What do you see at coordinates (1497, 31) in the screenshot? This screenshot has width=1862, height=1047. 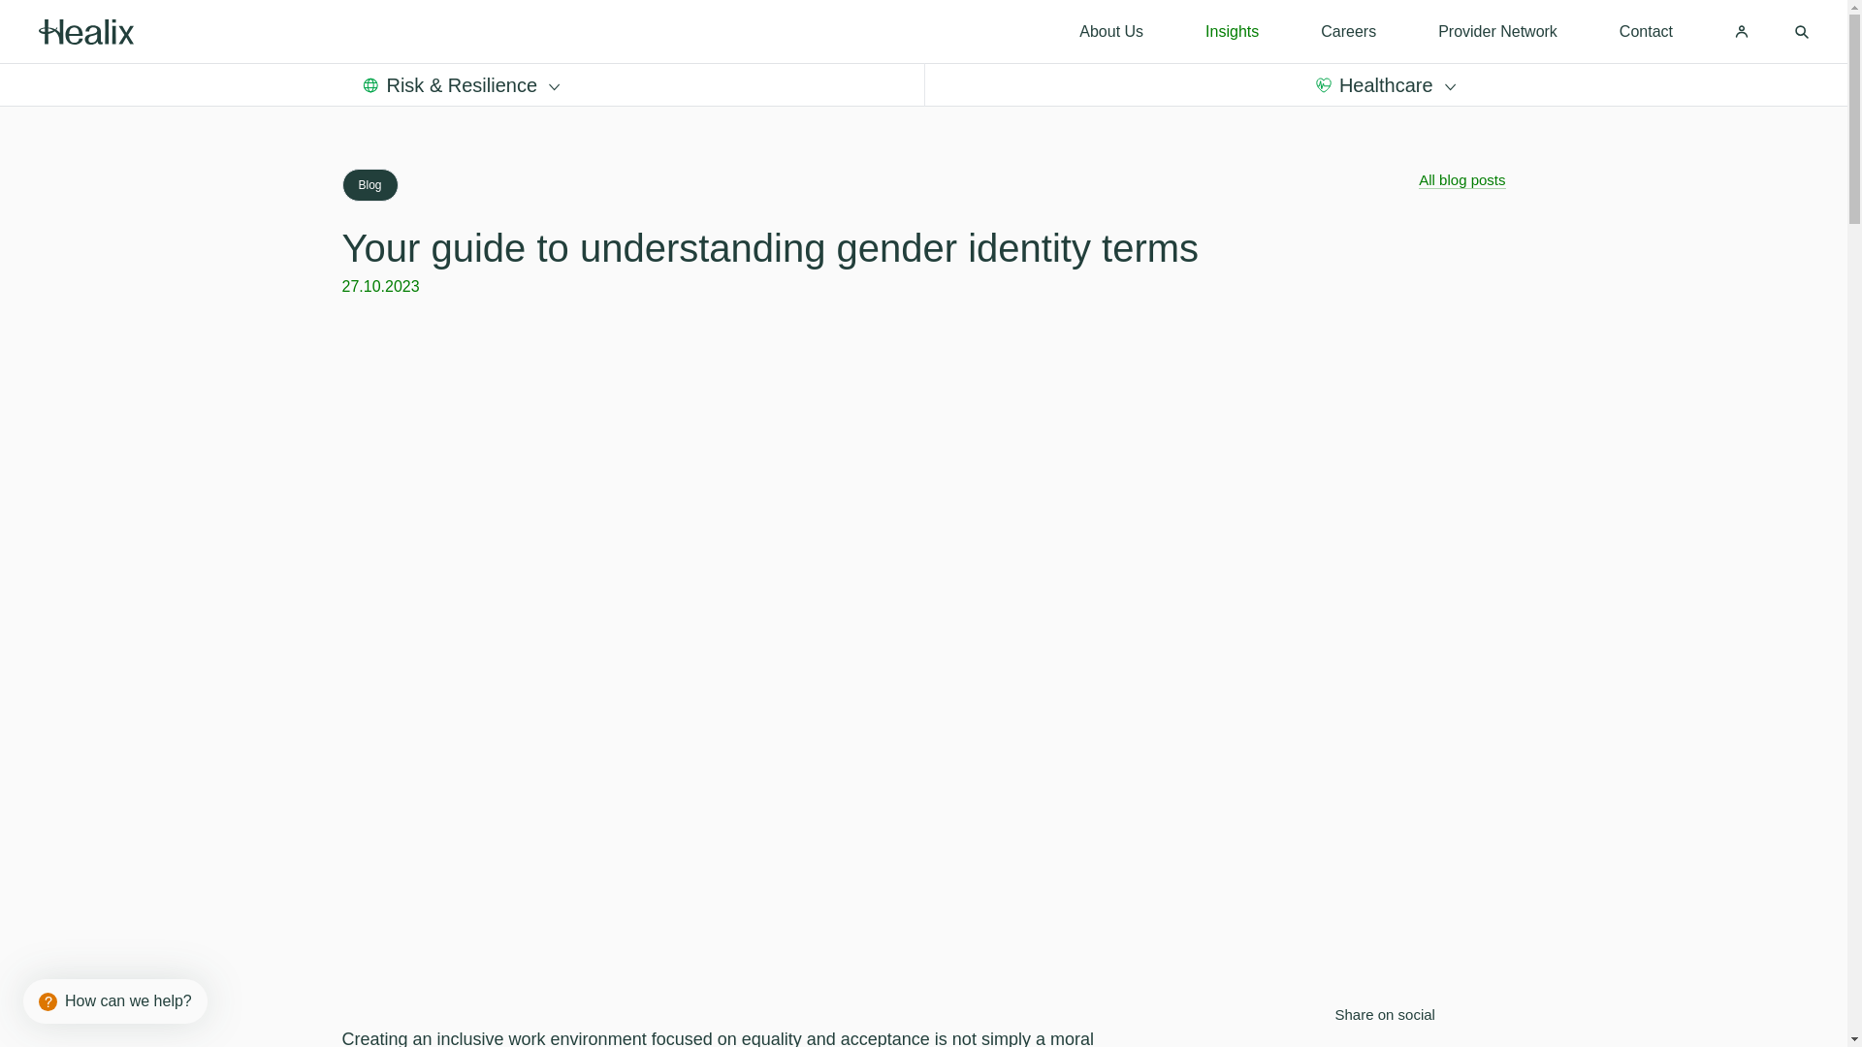 I see `Provider Network` at bounding box center [1497, 31].